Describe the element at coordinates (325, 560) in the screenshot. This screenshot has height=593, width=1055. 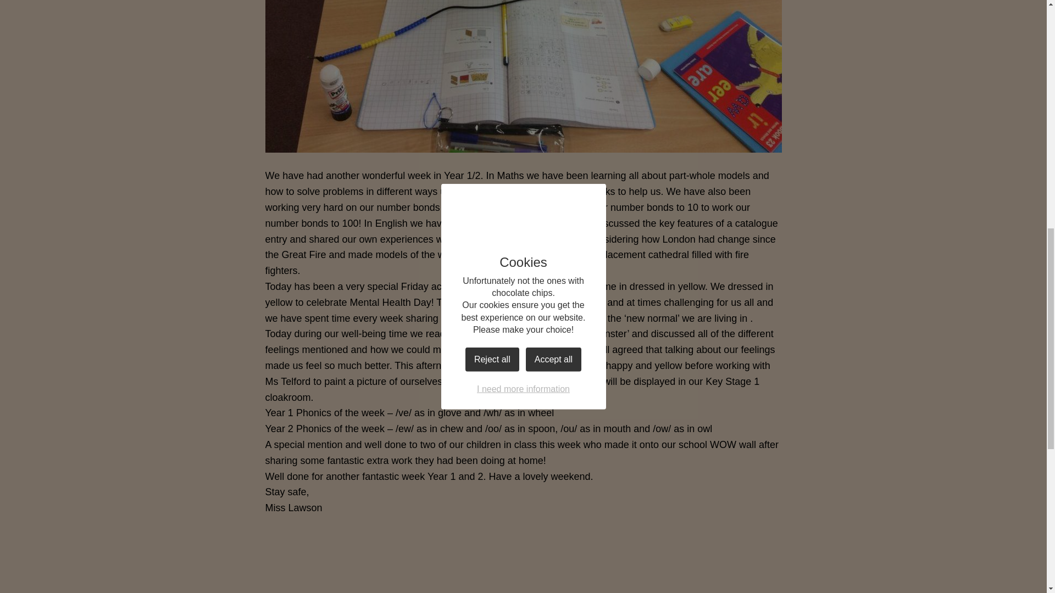
I see `View large version of image` at that location.